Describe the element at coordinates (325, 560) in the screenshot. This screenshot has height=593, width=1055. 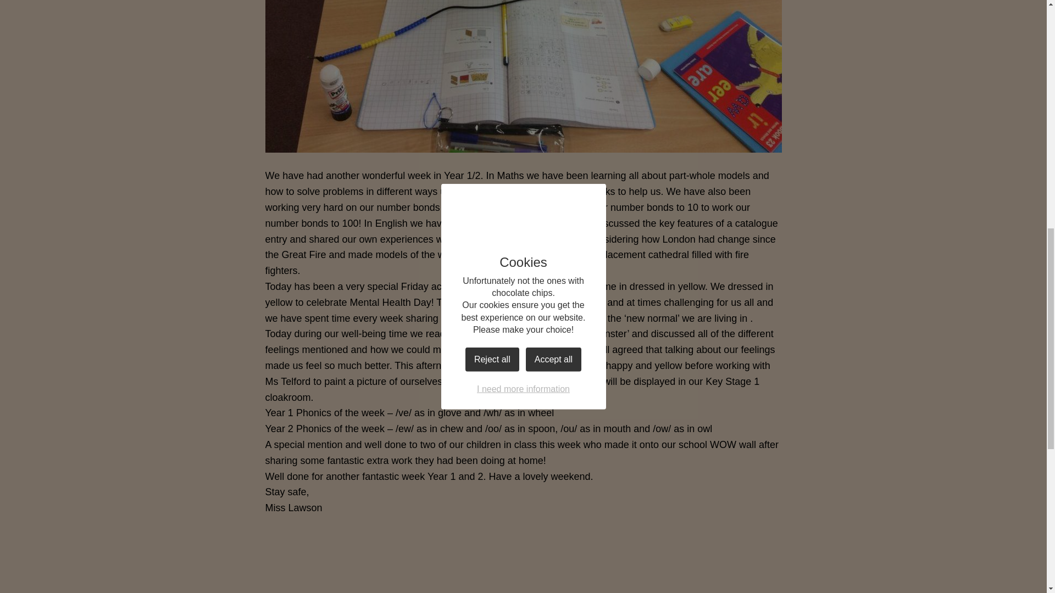
I see `View large version of image` at that location.